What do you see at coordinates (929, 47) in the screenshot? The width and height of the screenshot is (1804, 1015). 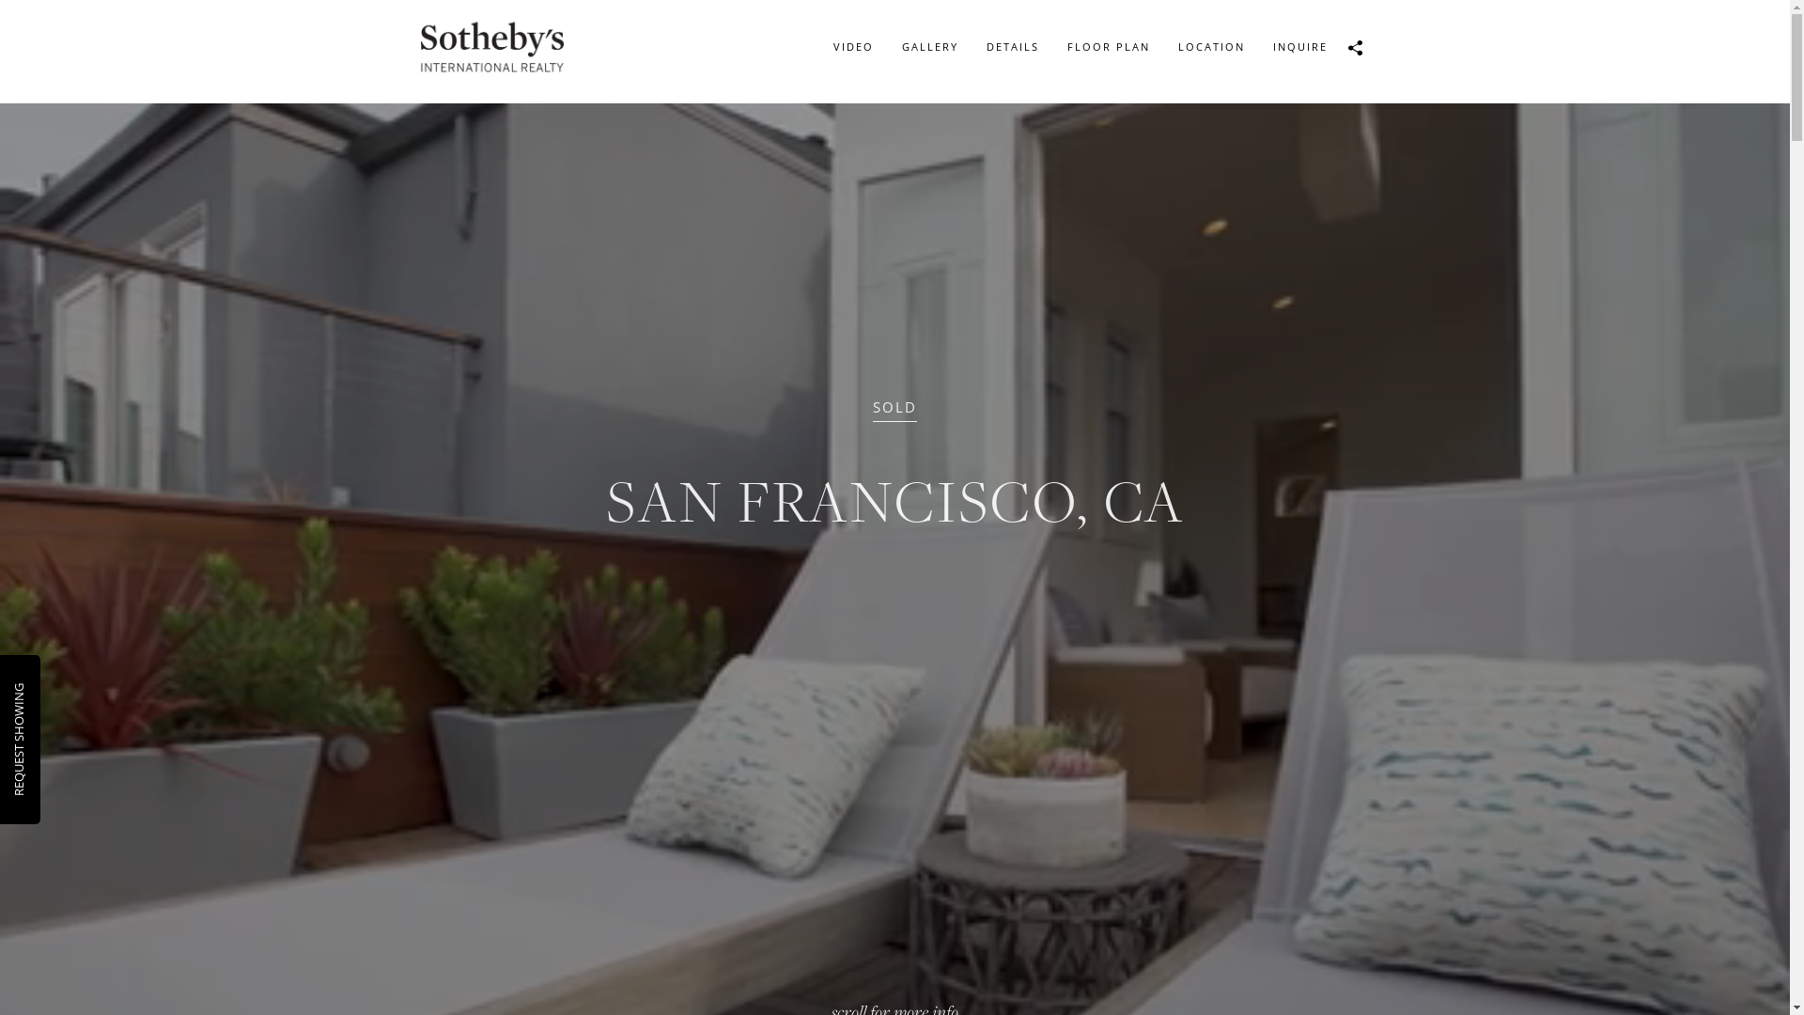 I see `GALLERY` at bounding box center [929, 47].